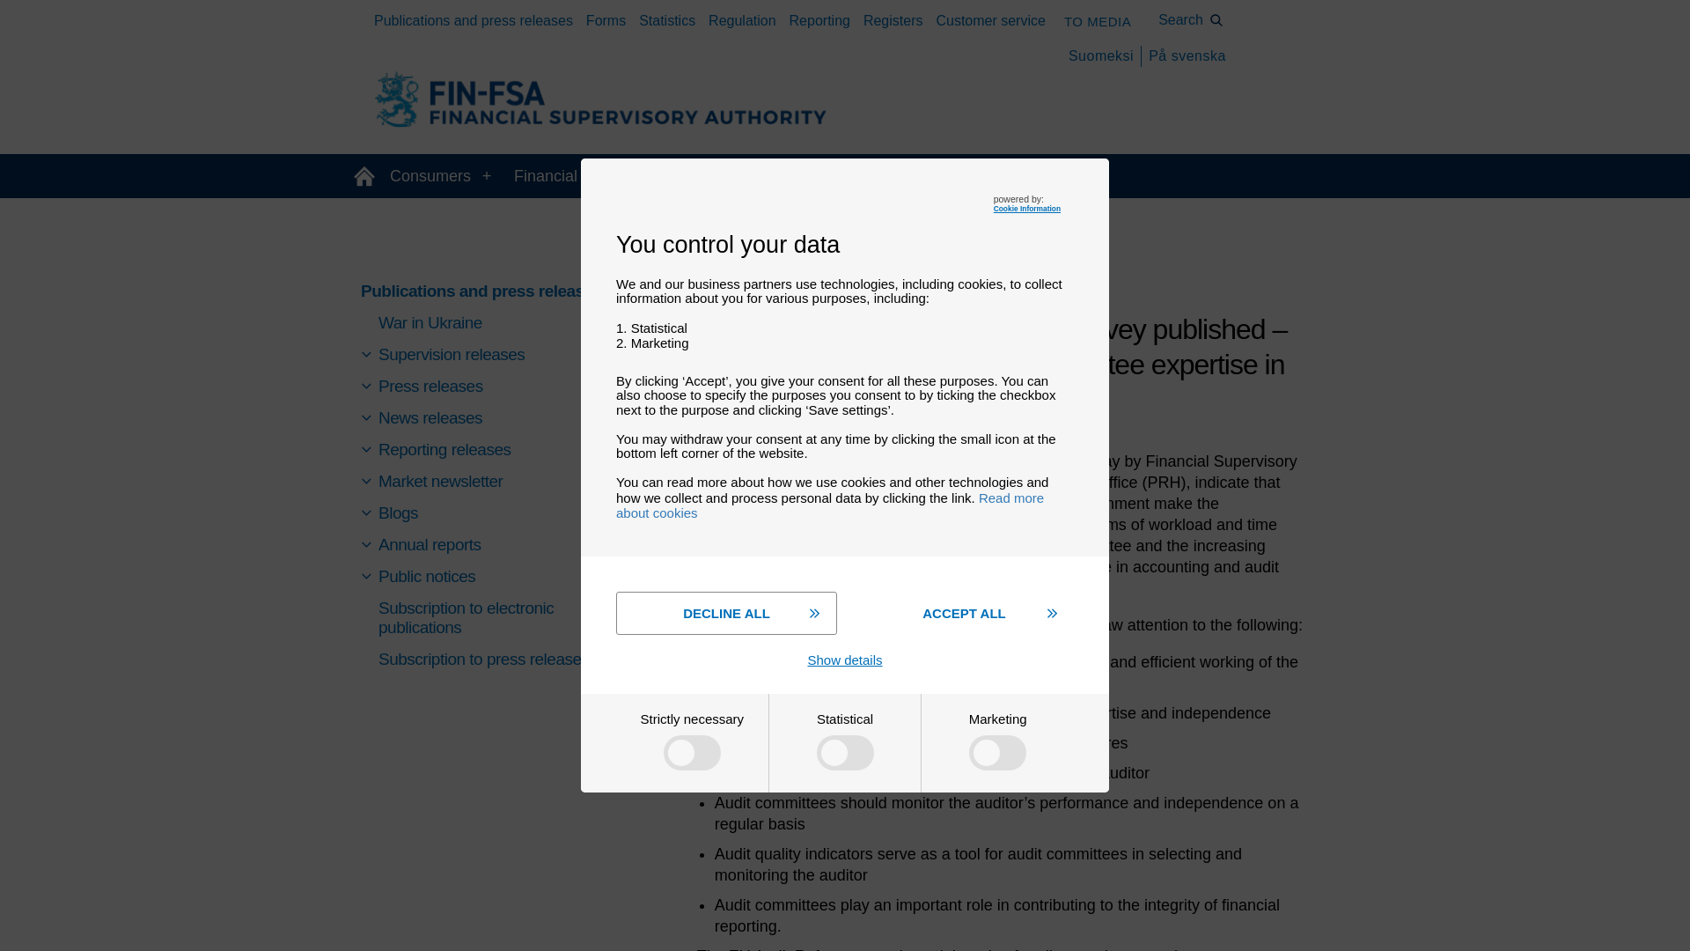 The width and height of the screenshot is (1690, 951). I want to click on ACCEPT ALL, so click(964, 613).